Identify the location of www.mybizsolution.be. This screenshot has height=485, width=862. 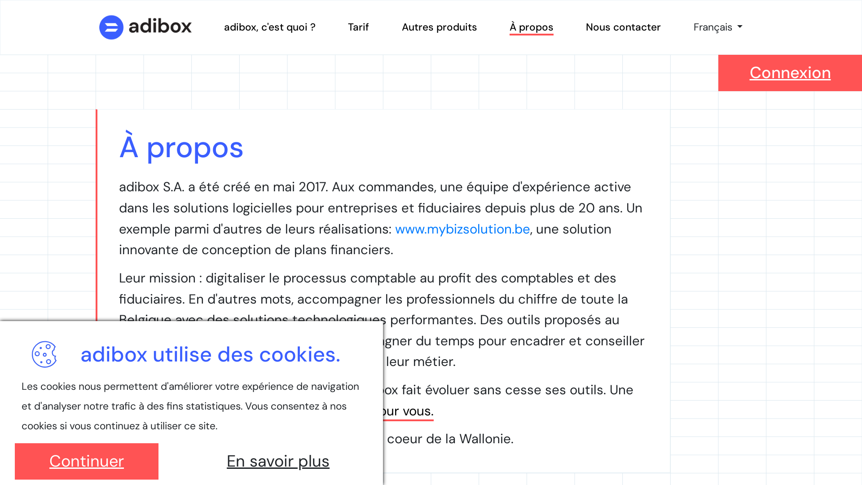
(462, 229).